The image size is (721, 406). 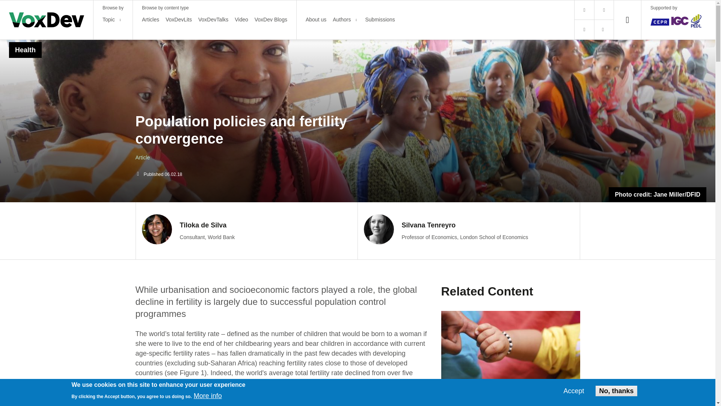 What do you see at coordinates (246, 231) in the screenshot?
I see `About us` at bounding box center [246, 231].